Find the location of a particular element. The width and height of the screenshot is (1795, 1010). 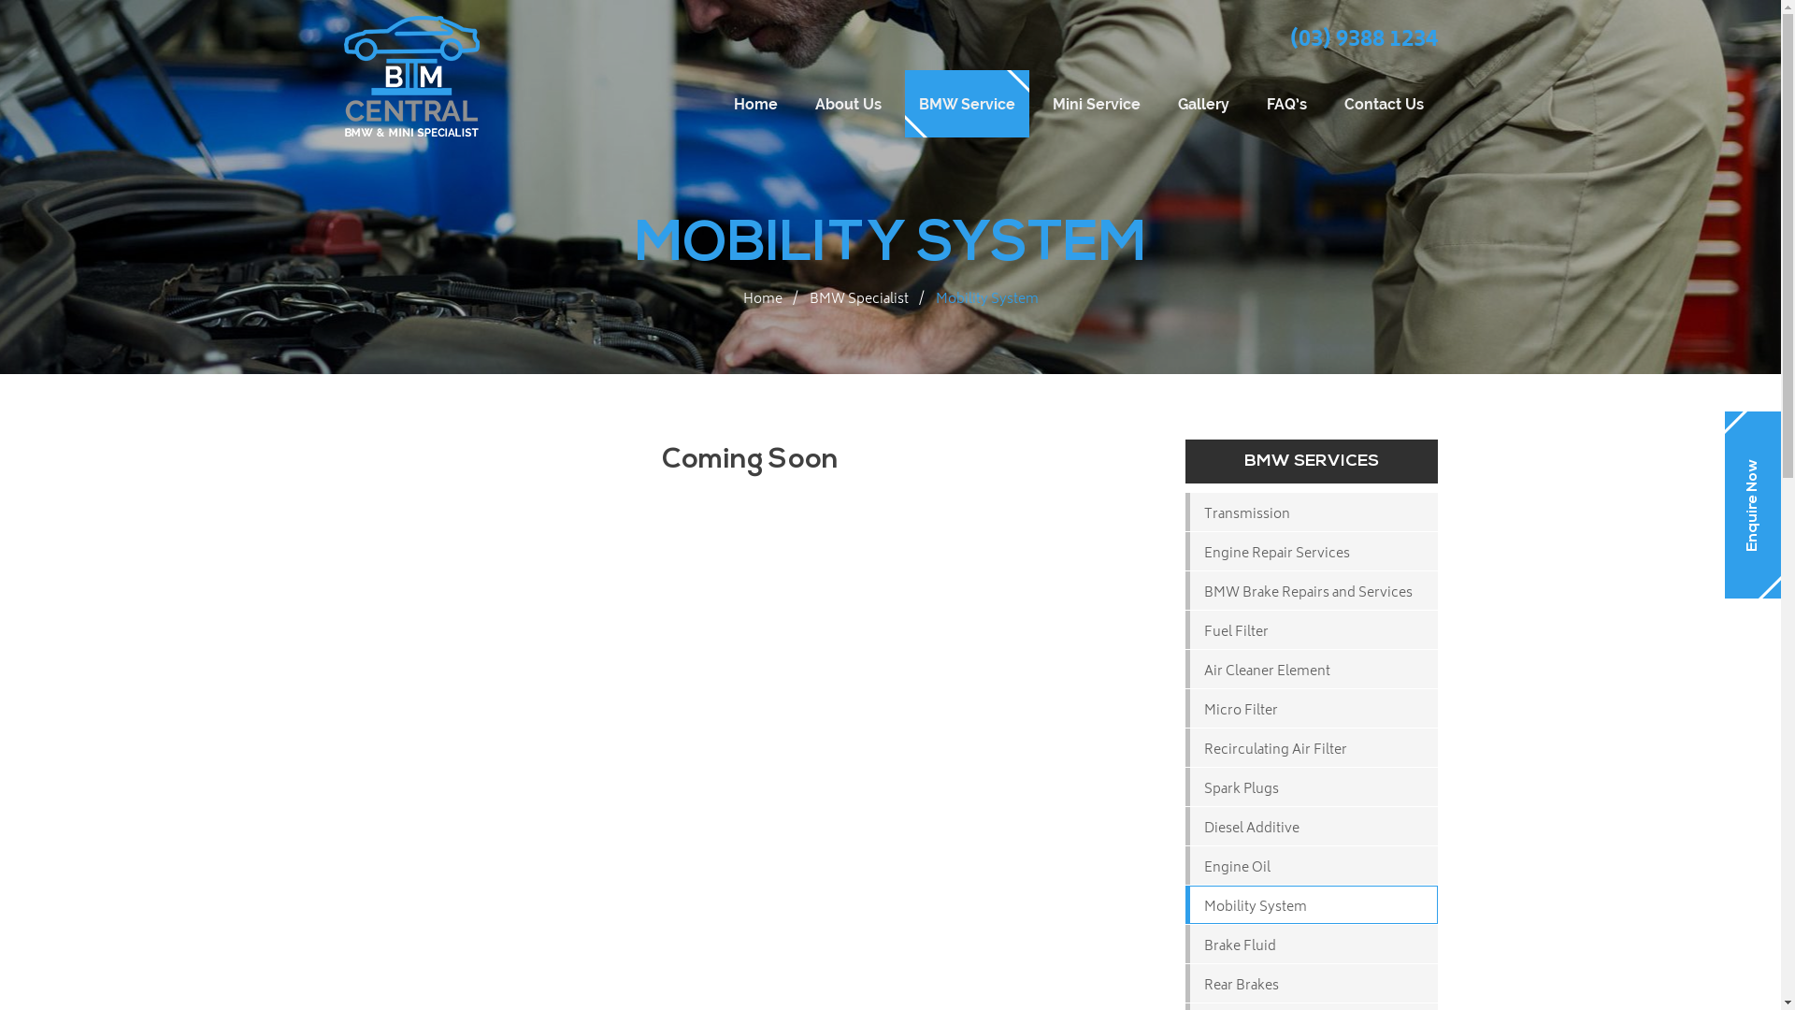

Spark Plugs is located at coordinates (1312, 787).